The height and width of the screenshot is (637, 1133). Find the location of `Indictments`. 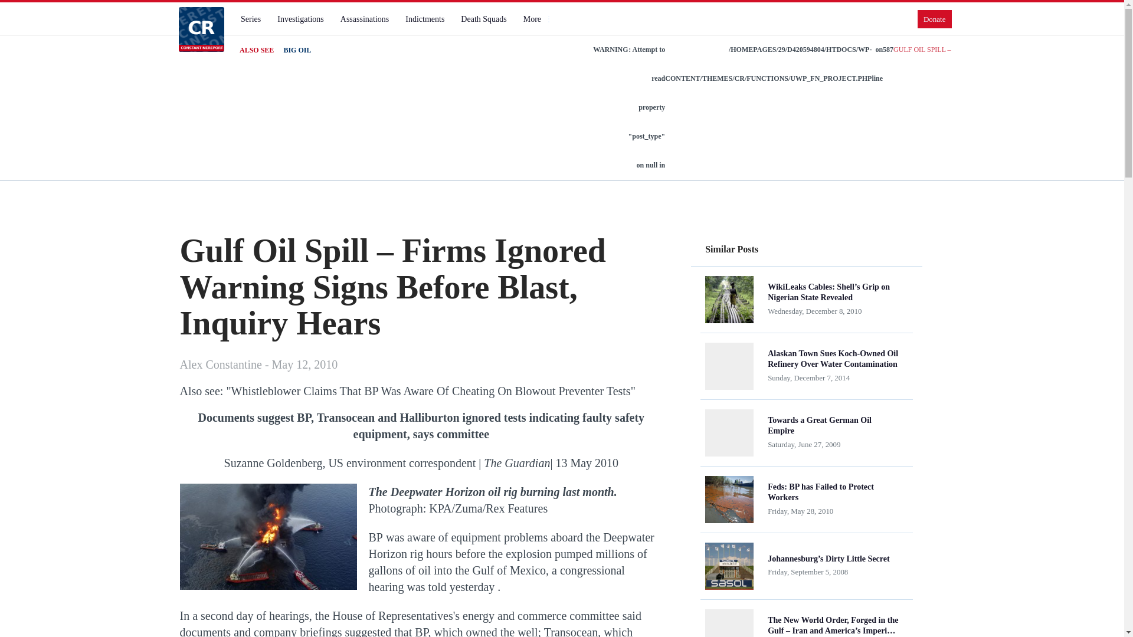

Indictments is located at coordinates (425, 19).